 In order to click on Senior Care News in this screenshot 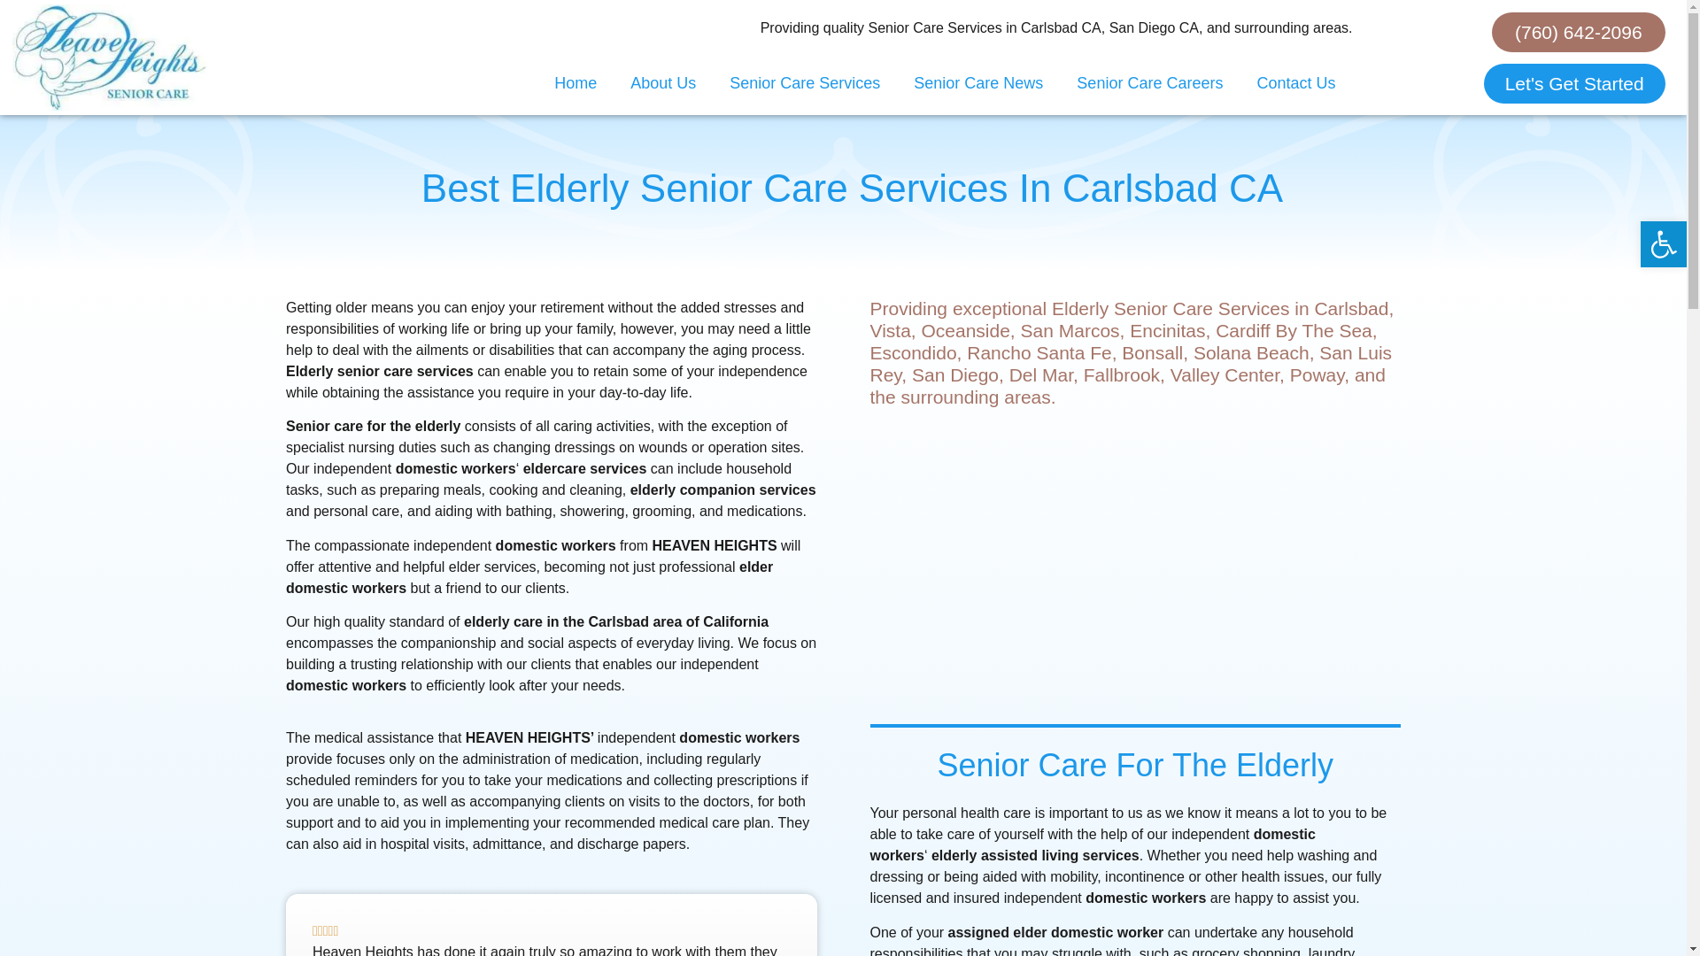, I will do `click(977, 82)`.